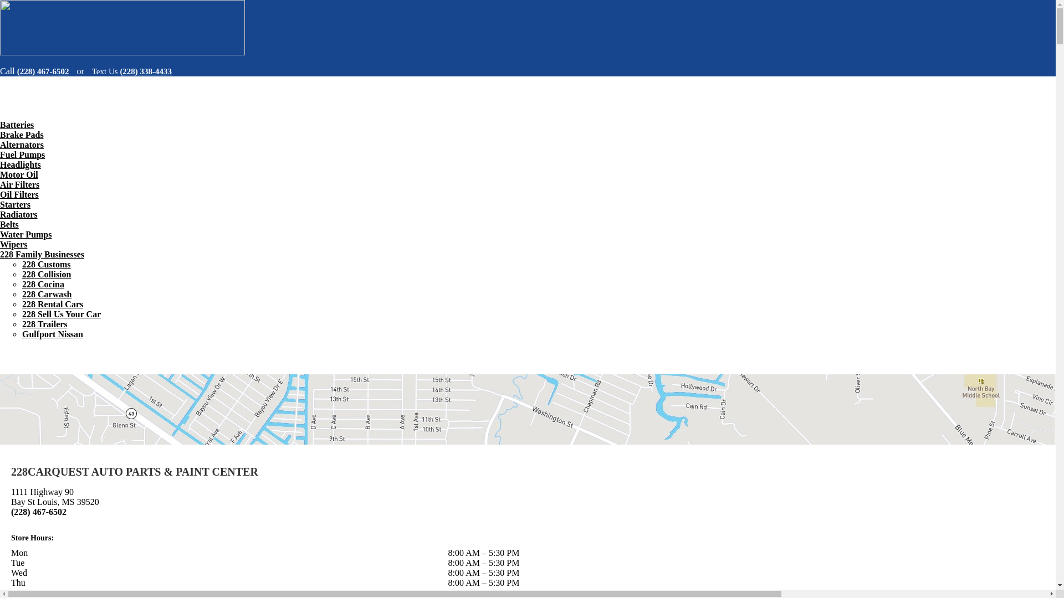 The width and height of the screenshot is (1064, 598). I want to click on Batteries, so click(17, 125).